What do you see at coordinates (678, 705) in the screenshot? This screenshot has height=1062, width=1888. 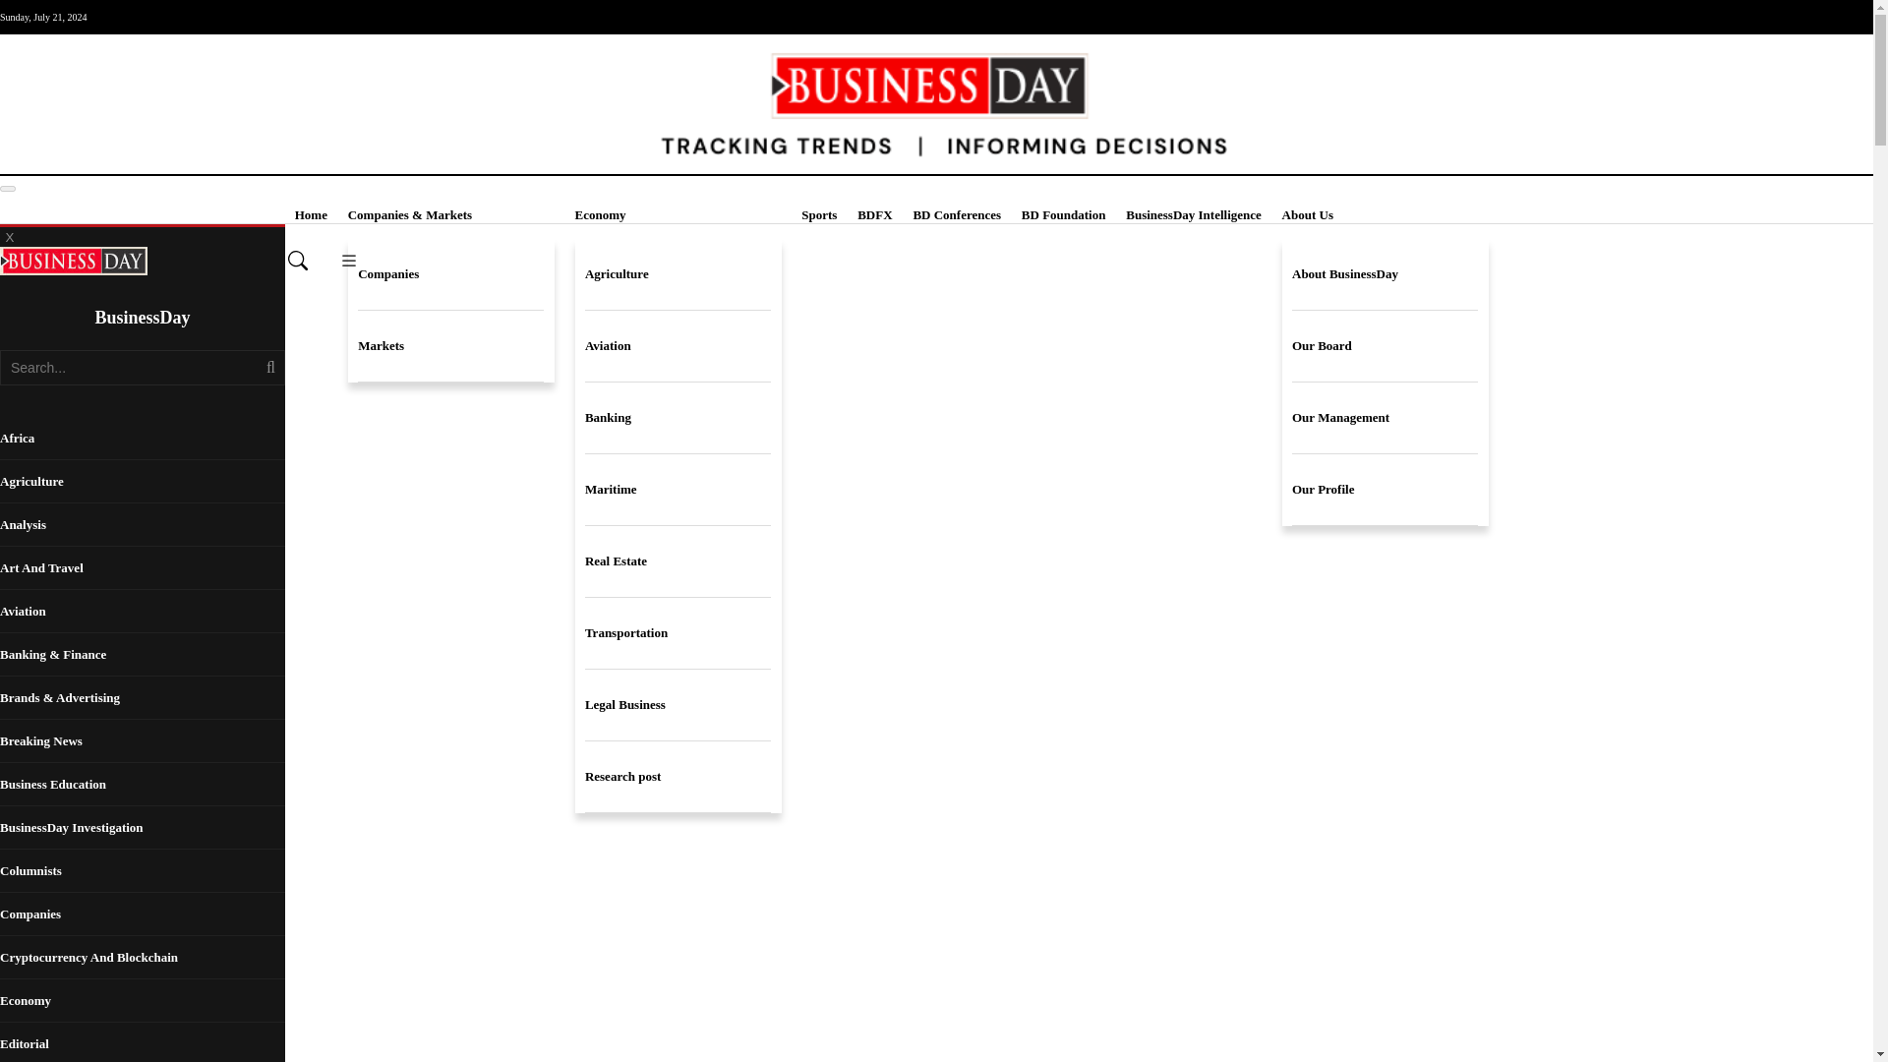 I see `Legal Business` at bounding box center [678, 705].